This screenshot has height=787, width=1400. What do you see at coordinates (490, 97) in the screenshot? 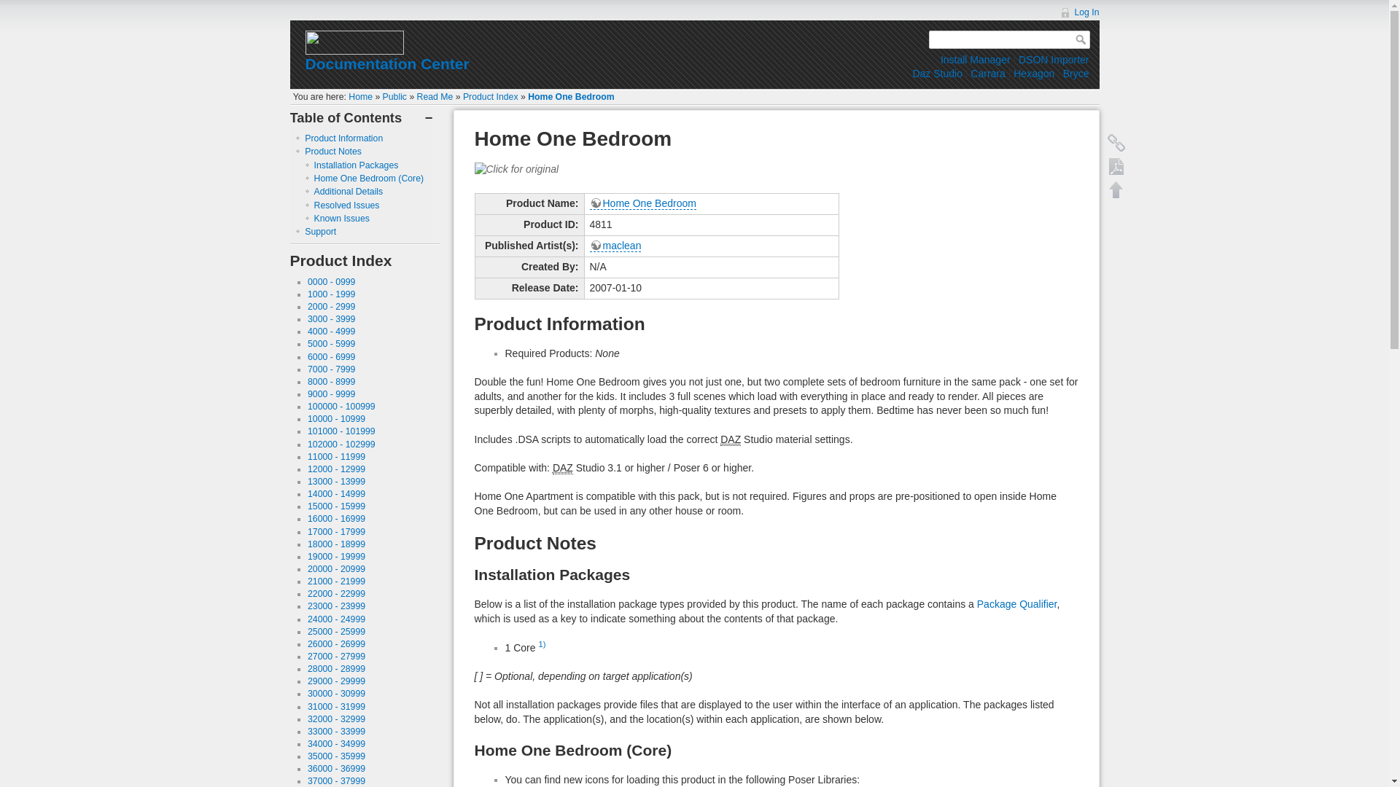
I see `Product Index` at bounding box center [490, 97].